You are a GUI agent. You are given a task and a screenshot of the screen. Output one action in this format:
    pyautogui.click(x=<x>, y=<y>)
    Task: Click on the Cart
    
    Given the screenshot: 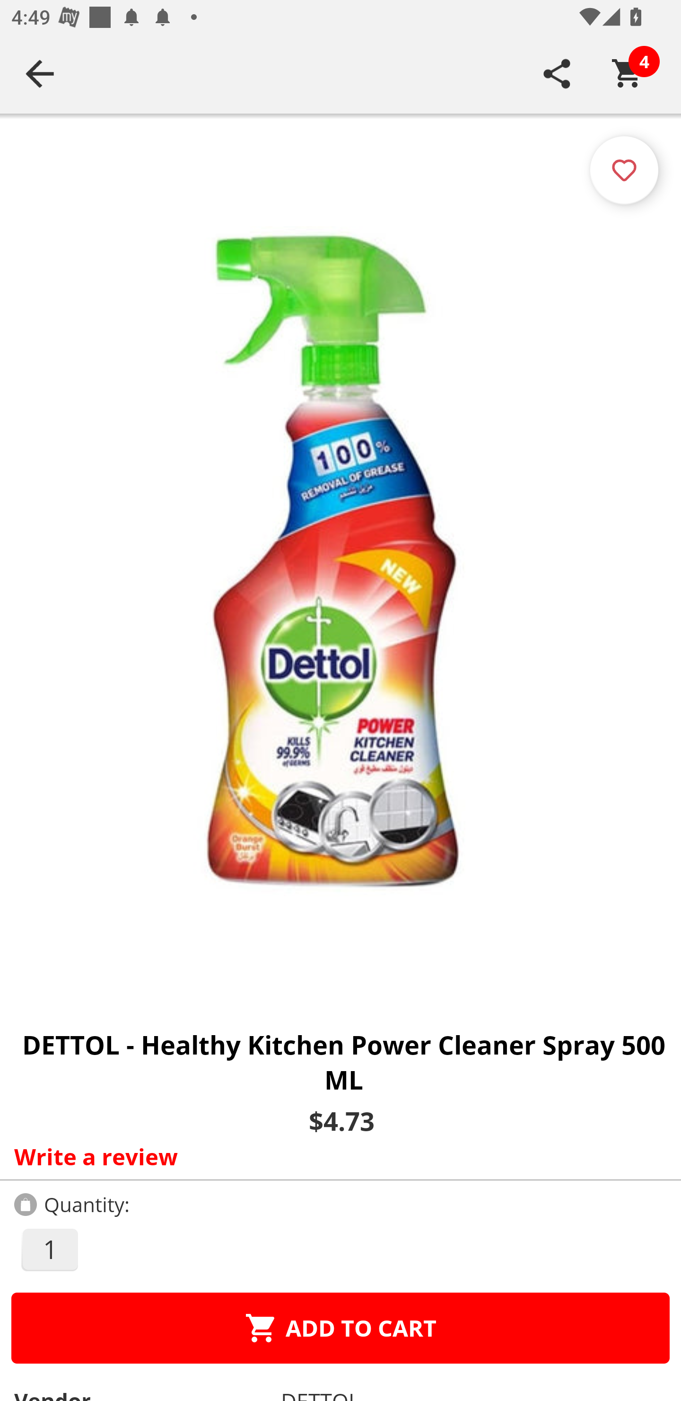 What is the action you would take?
    pyautogui.click(x=628, y=73)
    